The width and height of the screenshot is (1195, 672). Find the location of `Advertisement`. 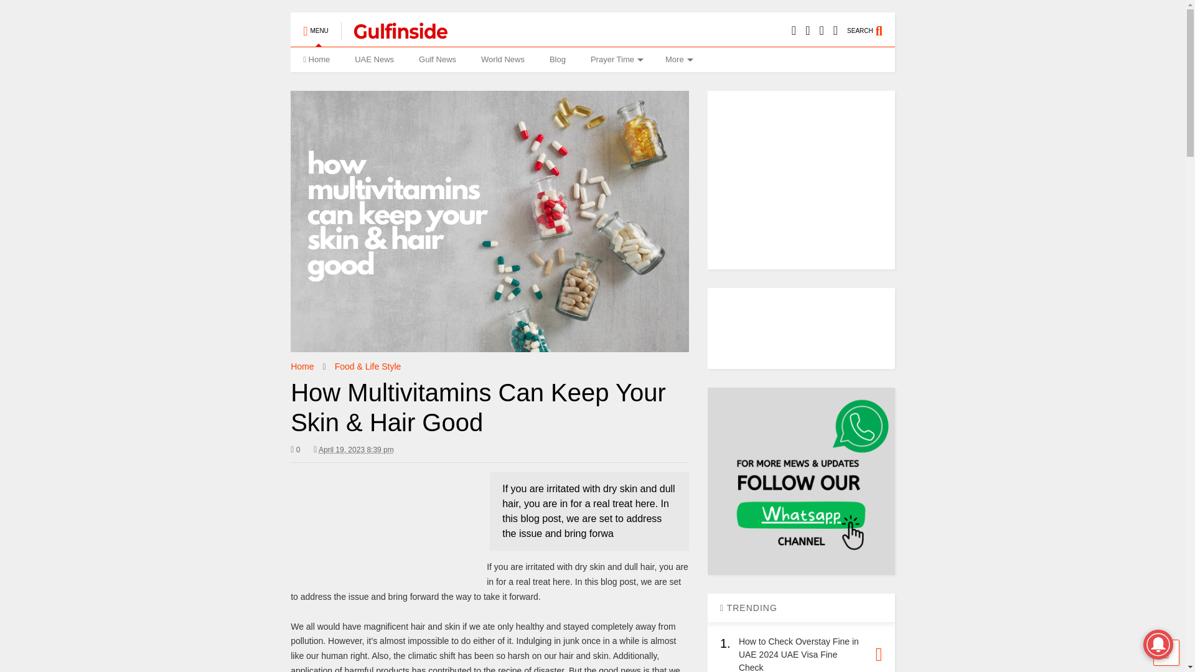

Advertisement is located at coordinates (383, 519).